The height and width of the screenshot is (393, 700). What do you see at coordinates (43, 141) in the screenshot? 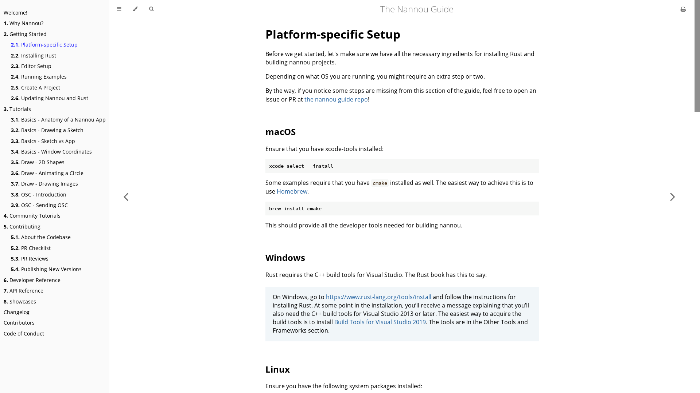
I see `3.3. Basics - Sketch vs App` at bounding box center [43, 141].